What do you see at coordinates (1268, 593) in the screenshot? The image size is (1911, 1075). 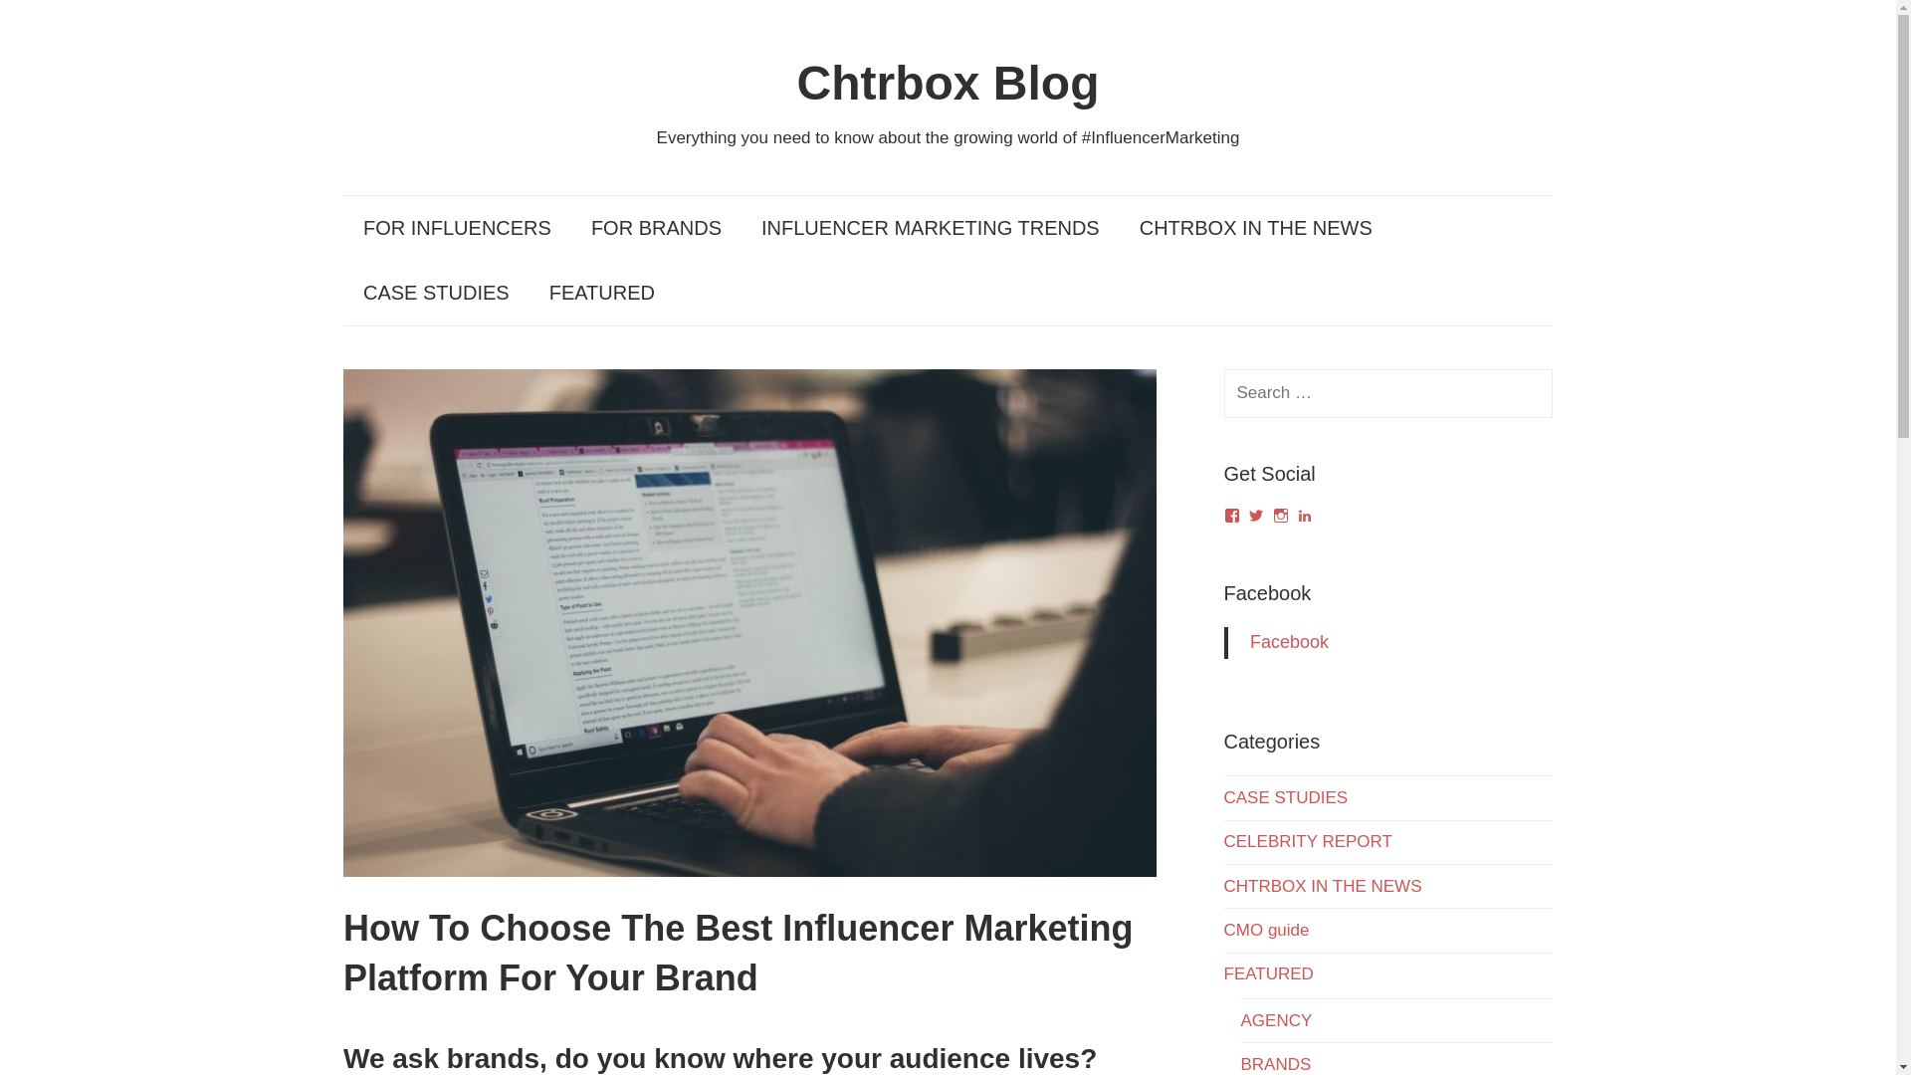 I see `Facebook` at bounding box center [1268, 593].